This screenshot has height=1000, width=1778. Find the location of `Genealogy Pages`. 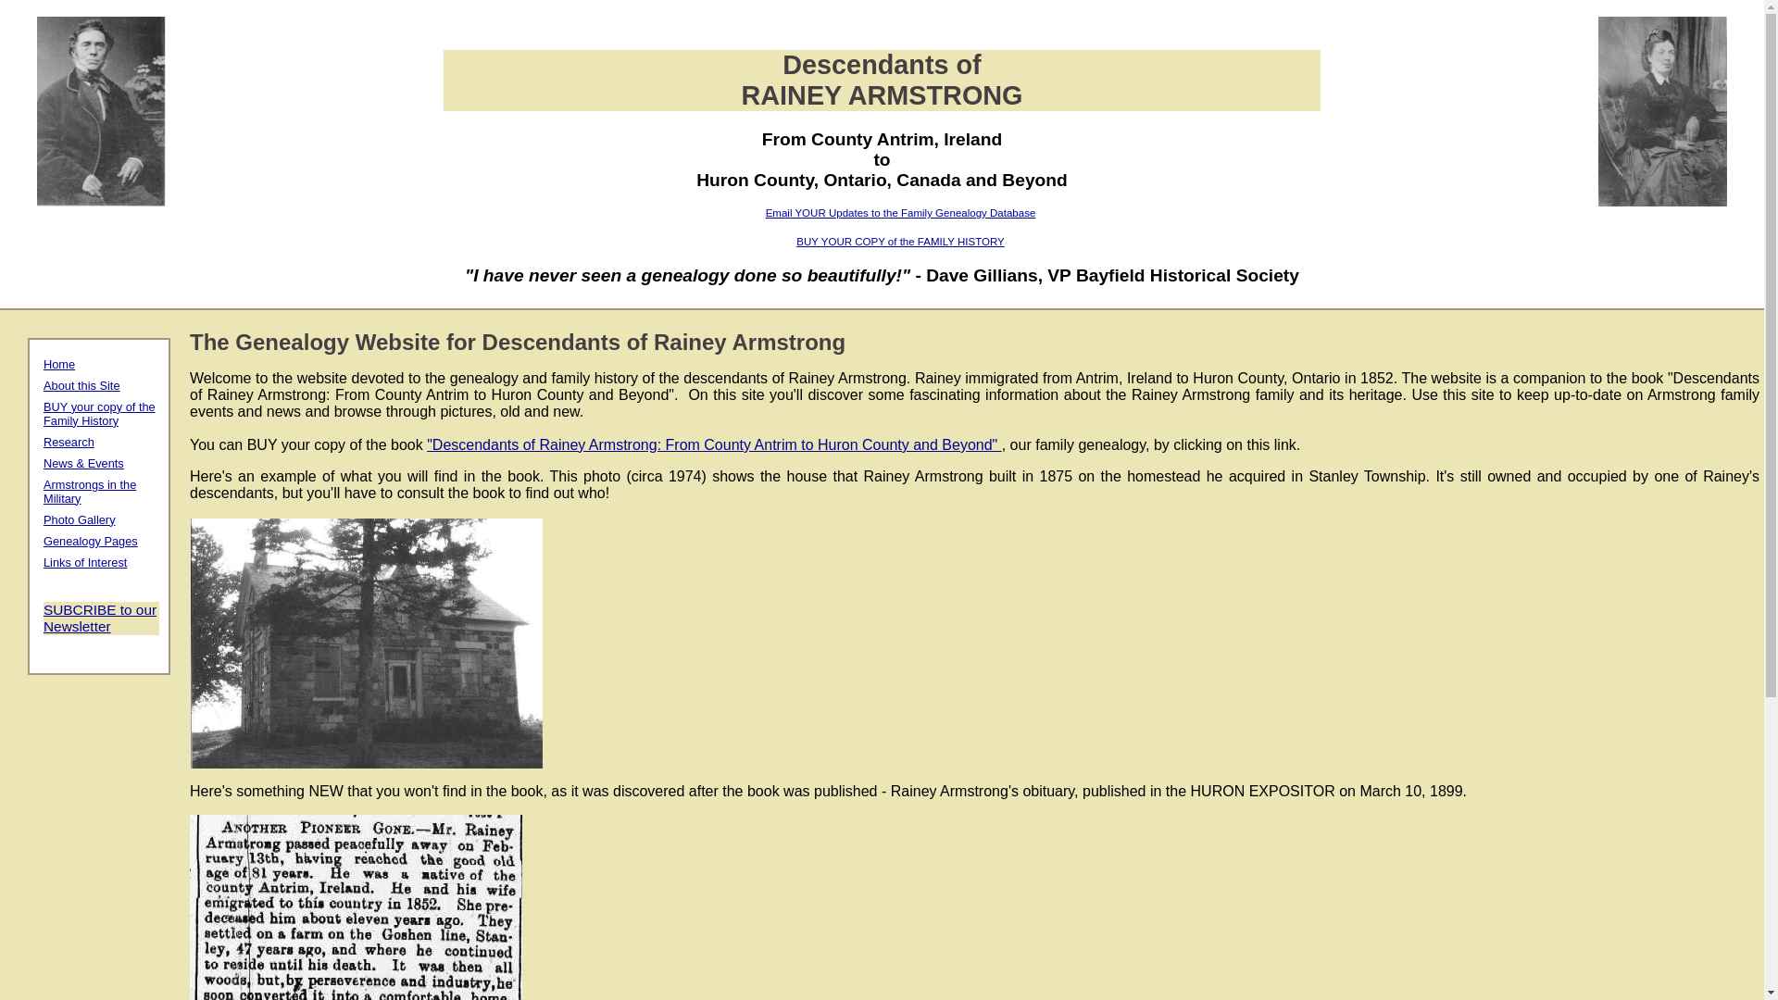

Genealogy Pages is located at coordinates (91, 541).